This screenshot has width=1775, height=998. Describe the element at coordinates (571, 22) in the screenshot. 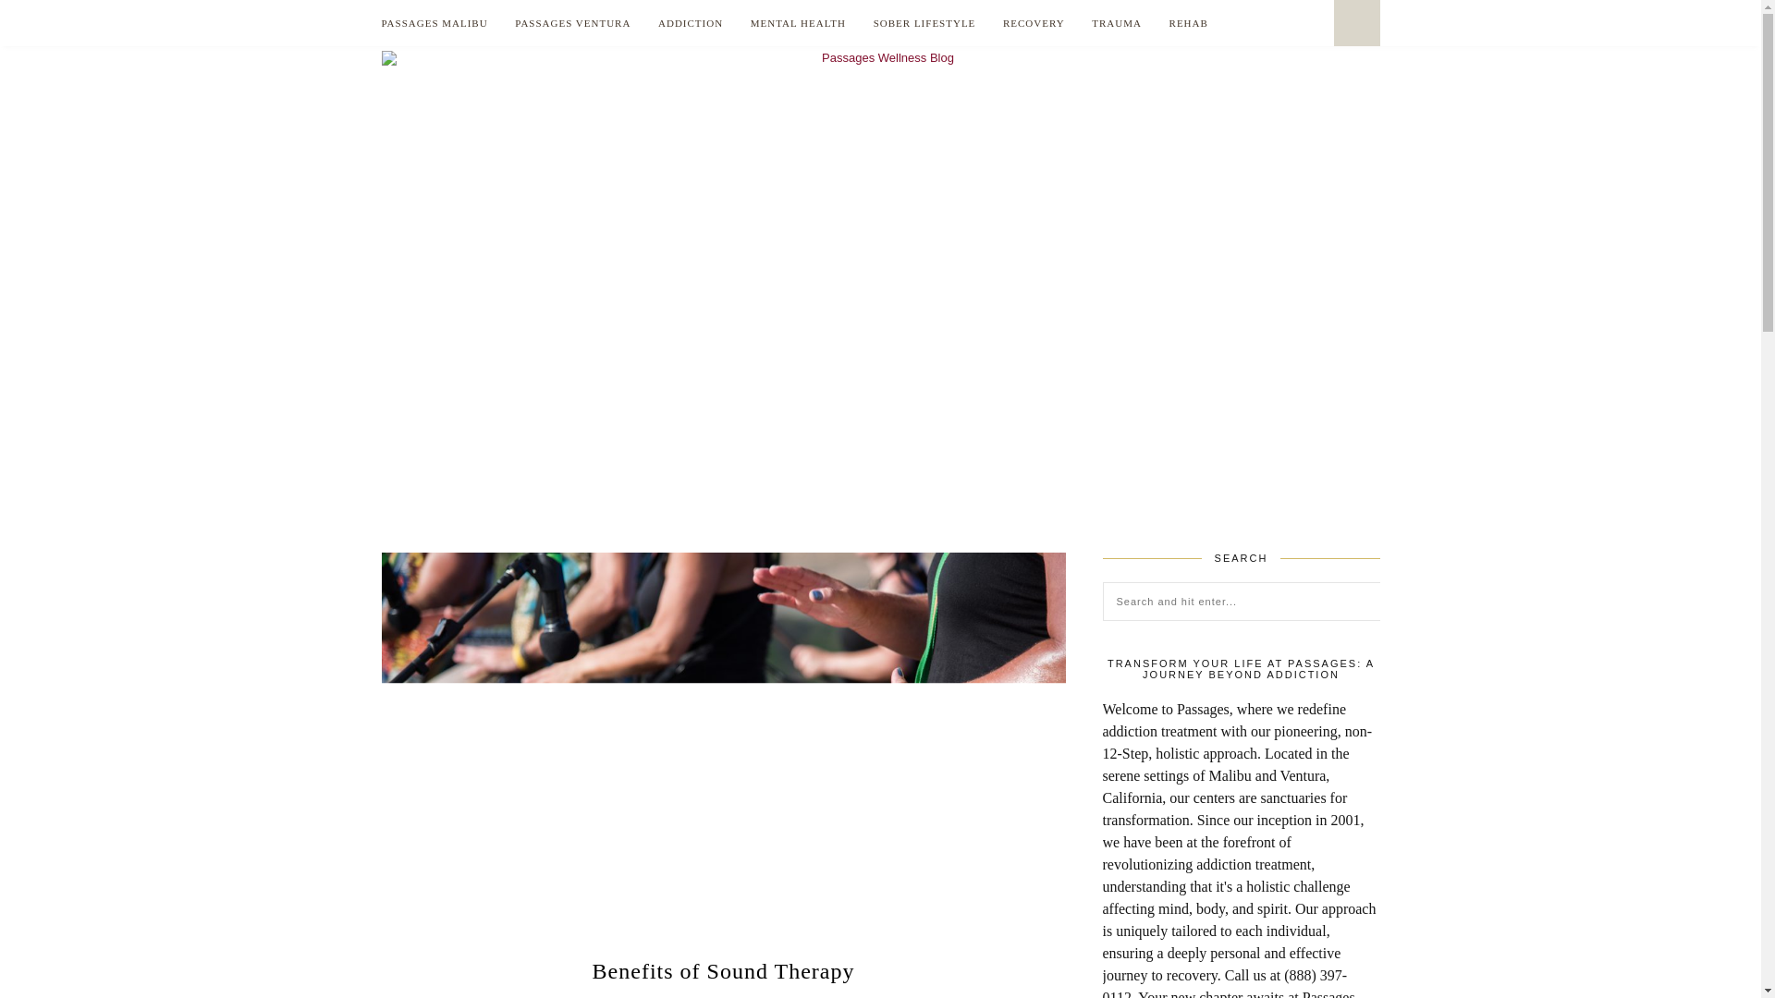

I see `PASSAGES VENTURA` at that location.